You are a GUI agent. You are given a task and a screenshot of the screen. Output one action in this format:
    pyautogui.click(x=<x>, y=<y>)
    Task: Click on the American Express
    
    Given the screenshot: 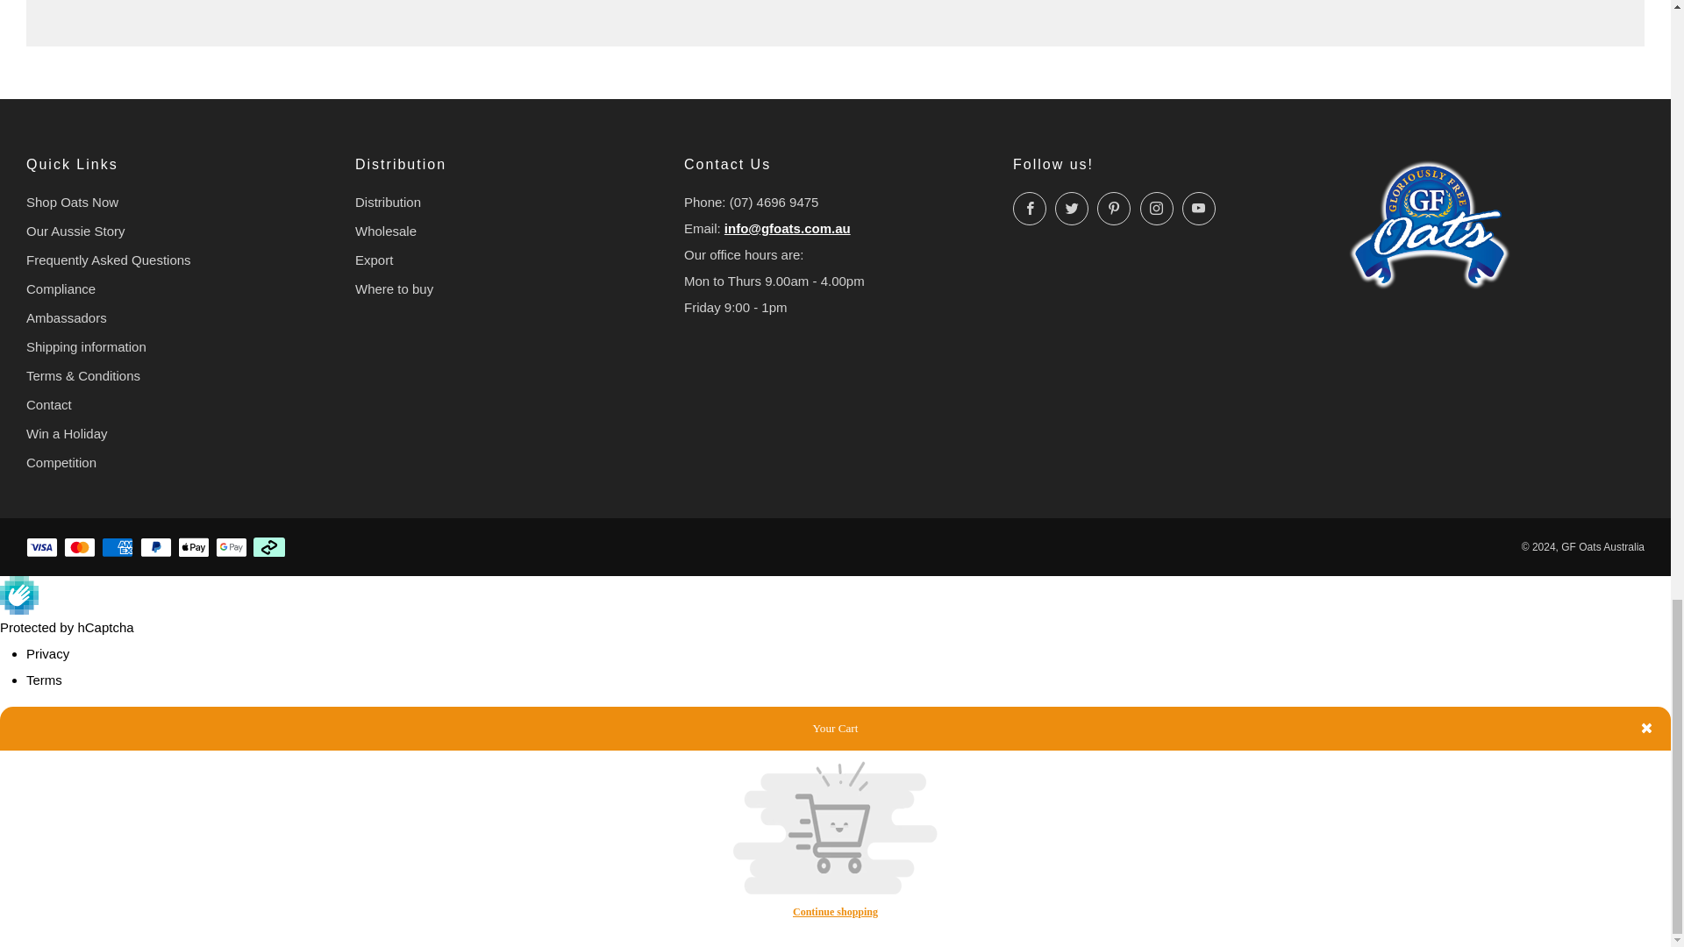 What is the action you would take?
    pyautogui.click(x=117, y=547)
    